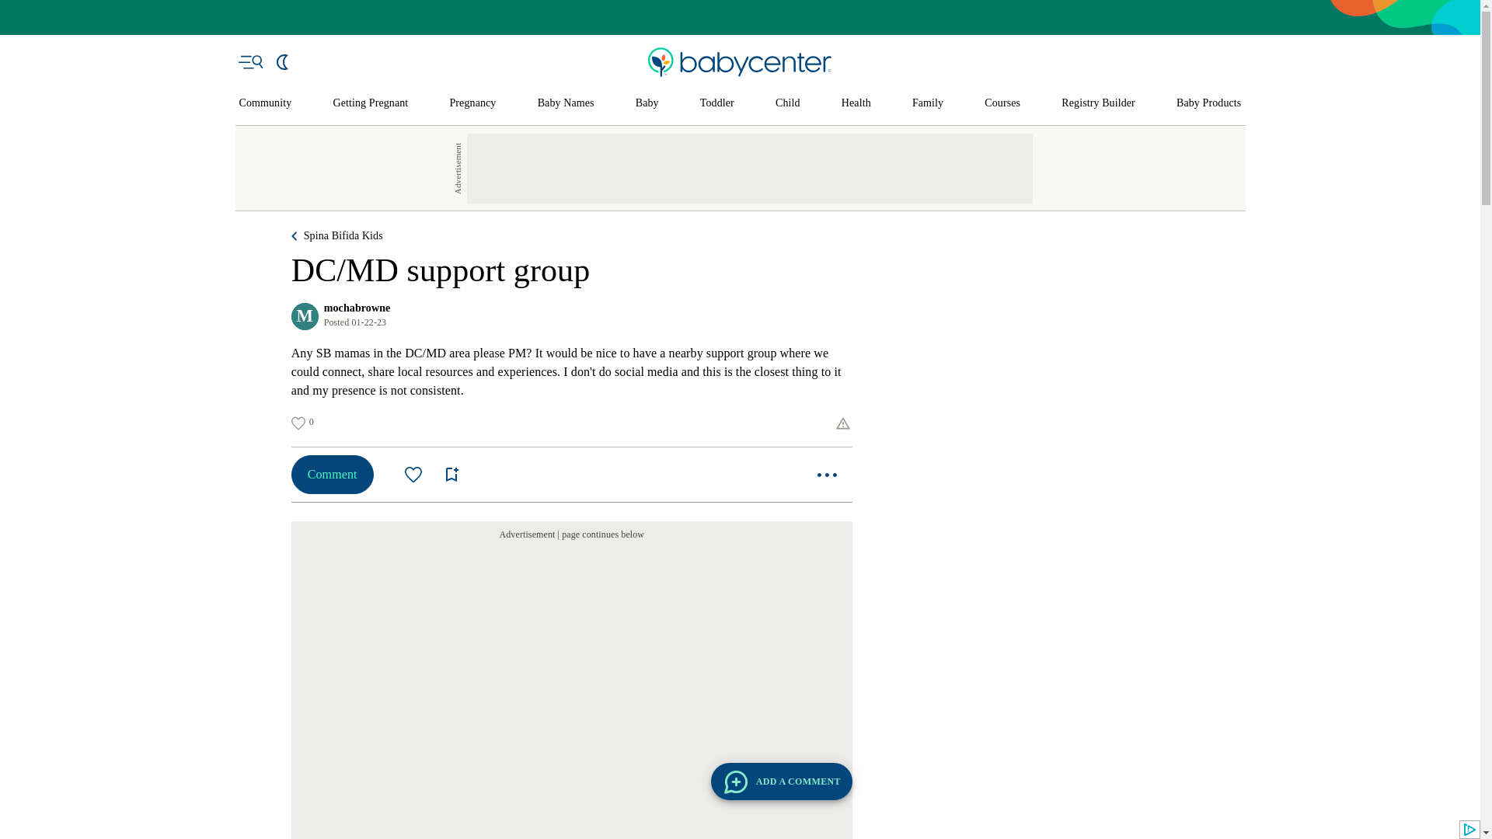 The width and height of the screenshot is (1492, 839). I want to click on Registry Builder, so click(1098, 103).